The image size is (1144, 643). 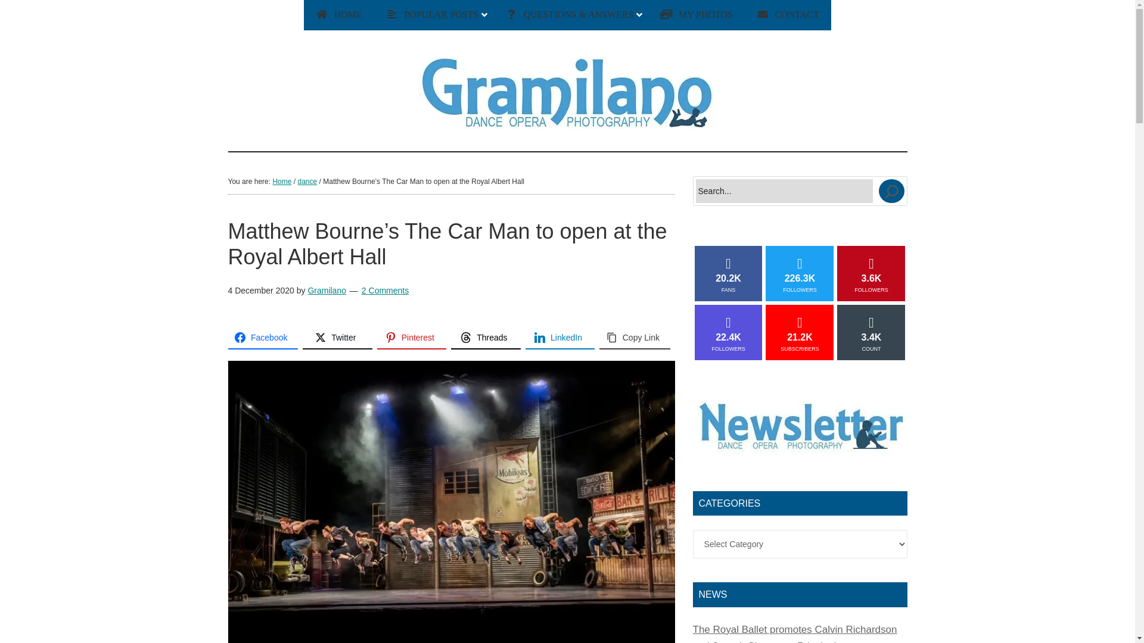 I want to click on CONTACT, so click(x=788, y=15).